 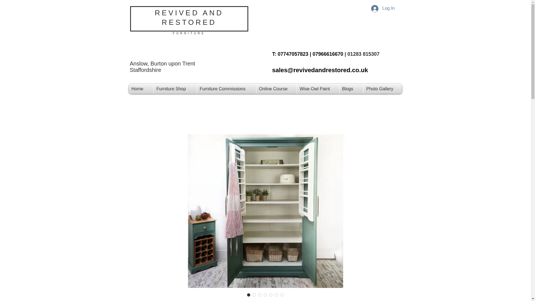 What do you see at coordinates (275, 54) in the screenshot?
I see `T: ` at bounding box center [275, 54].